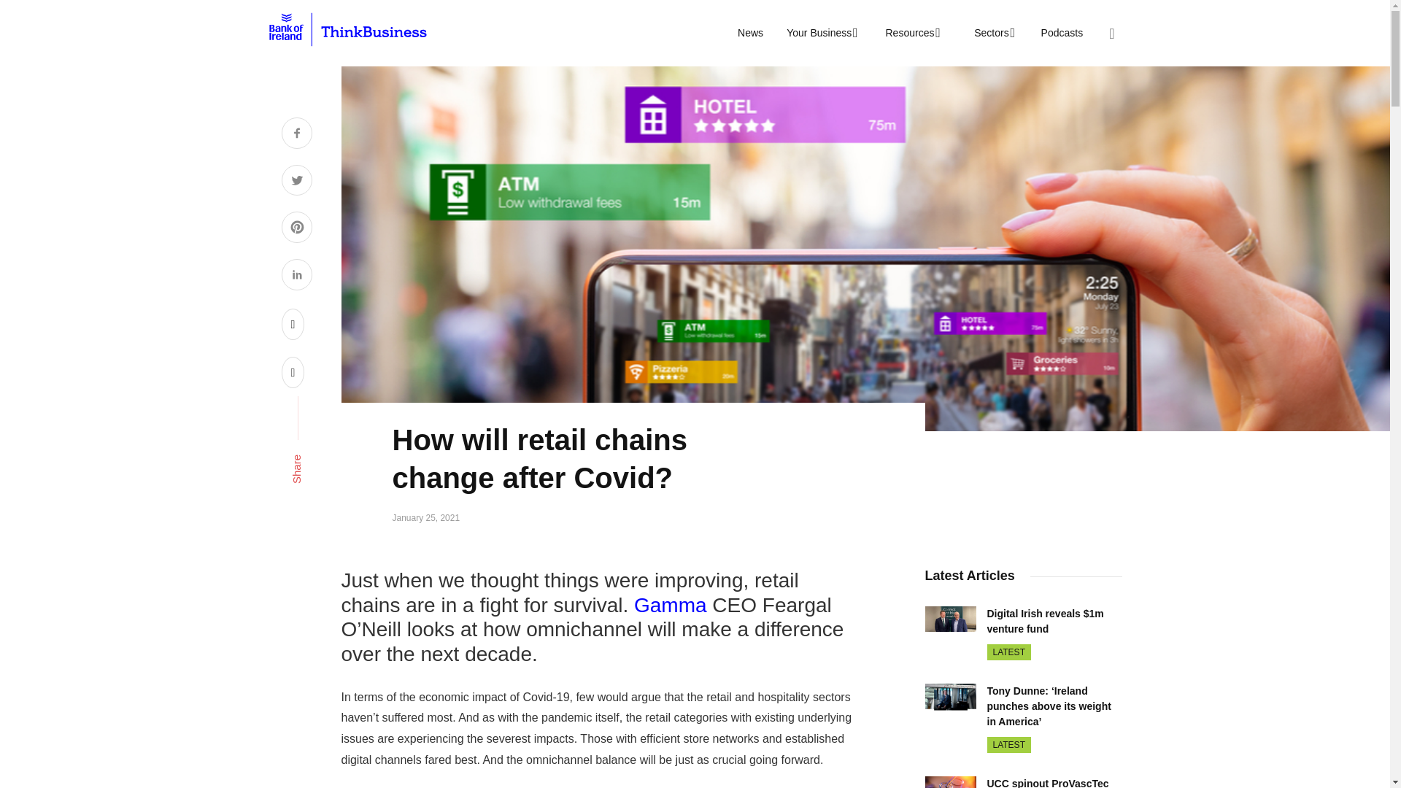 The width and height of the screenshot is (1401, 788). What do you see at coordinates (296, 182) in the screenshot?
I see `Share on Twitter` at bounding box center [296, 182].